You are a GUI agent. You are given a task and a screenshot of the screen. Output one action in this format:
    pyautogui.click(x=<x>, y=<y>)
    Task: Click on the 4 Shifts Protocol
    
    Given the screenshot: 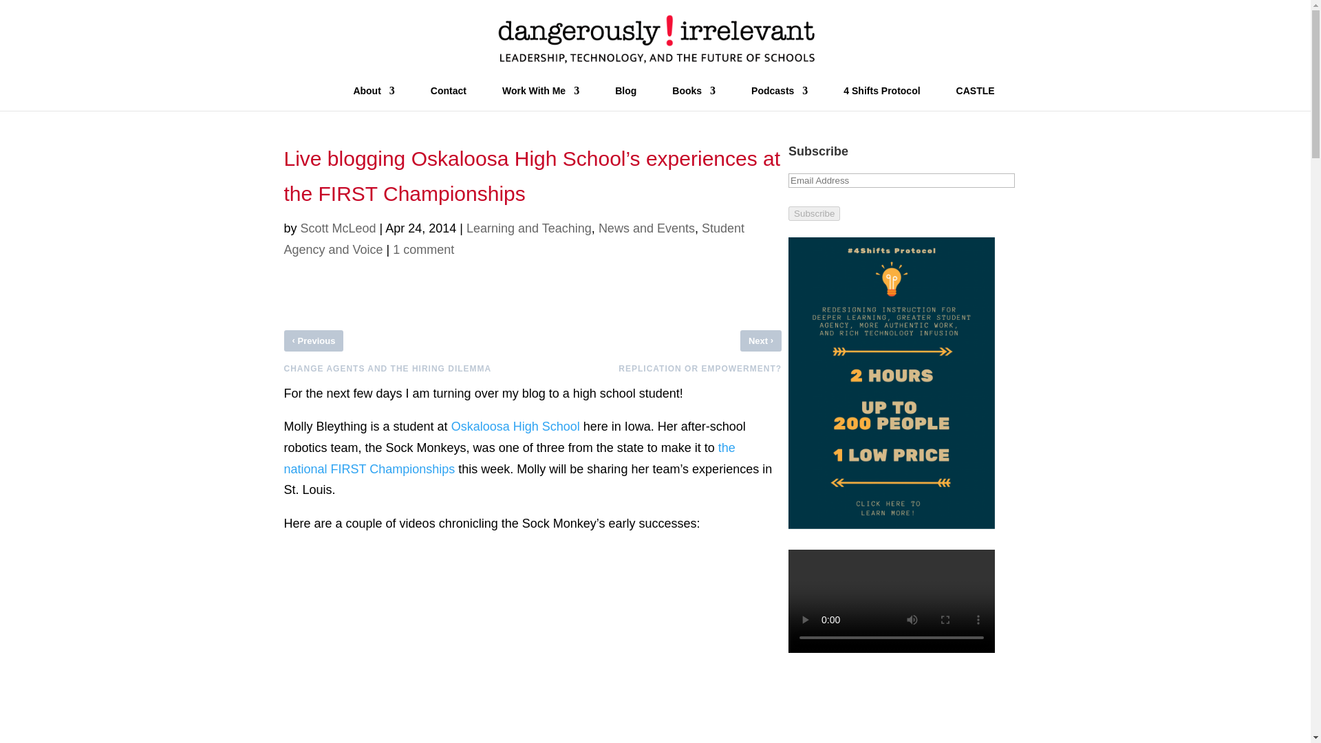 What is the action you would take?
    pyautogui.click(x=881, y=98)
    